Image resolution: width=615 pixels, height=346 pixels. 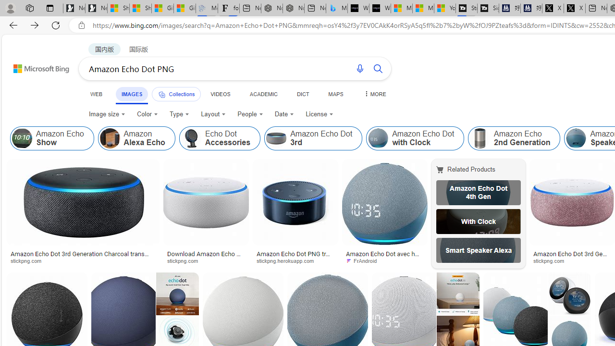 What do you see at coordinates (293, 9) in the screenshot?
I see `Nordace - #1 Japanese Best-Seller - Siena Smart Backpack` at bounding box center [293, 9].